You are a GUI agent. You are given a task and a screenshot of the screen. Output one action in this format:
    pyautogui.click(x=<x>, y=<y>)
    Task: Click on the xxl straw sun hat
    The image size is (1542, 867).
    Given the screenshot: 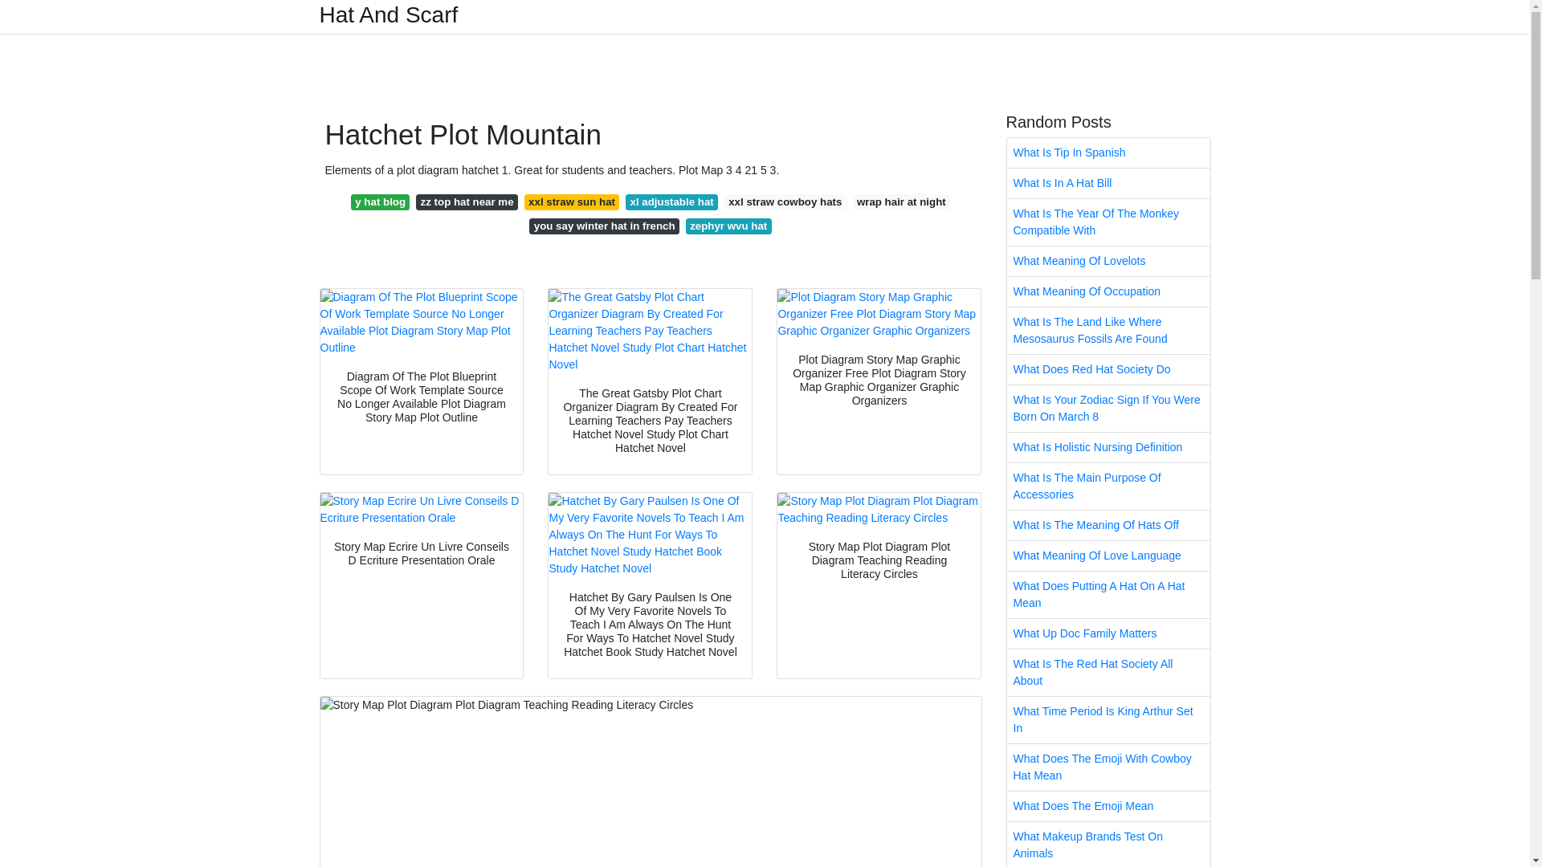 What is the action you would take?
    pyautogui.click(x=572, y=202)
    